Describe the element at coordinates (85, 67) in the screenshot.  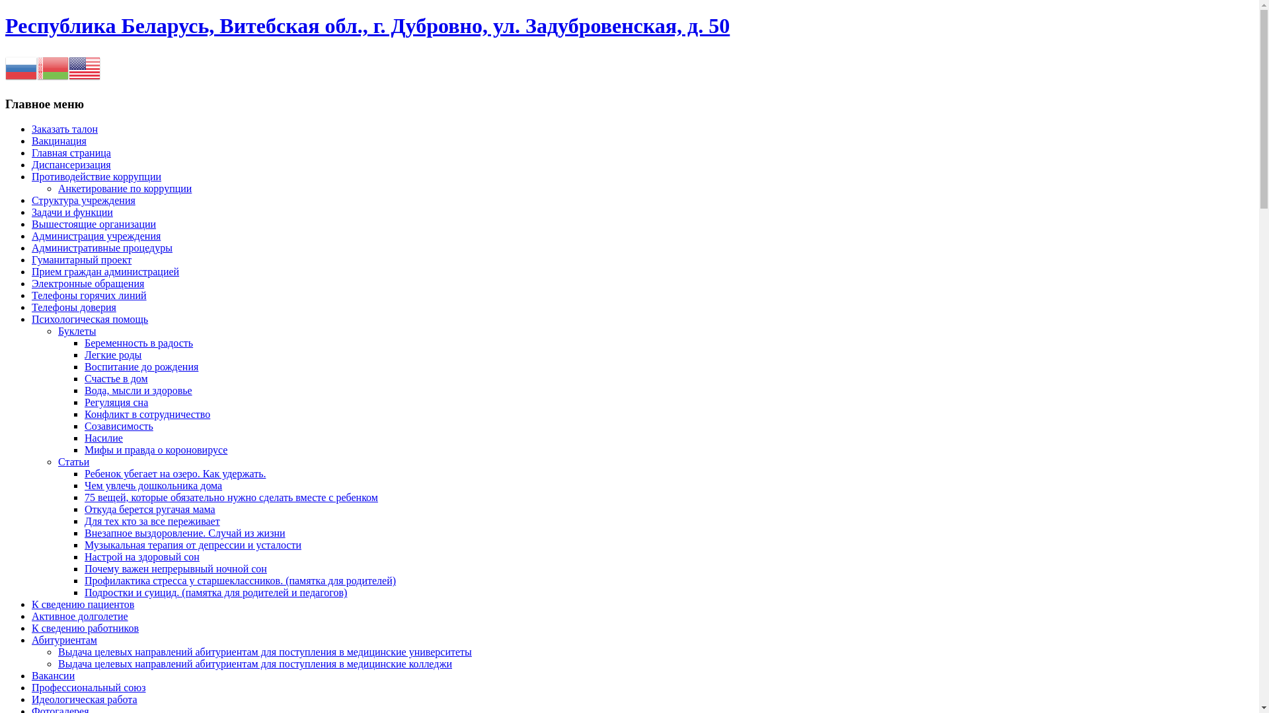
I see `English` at that location.